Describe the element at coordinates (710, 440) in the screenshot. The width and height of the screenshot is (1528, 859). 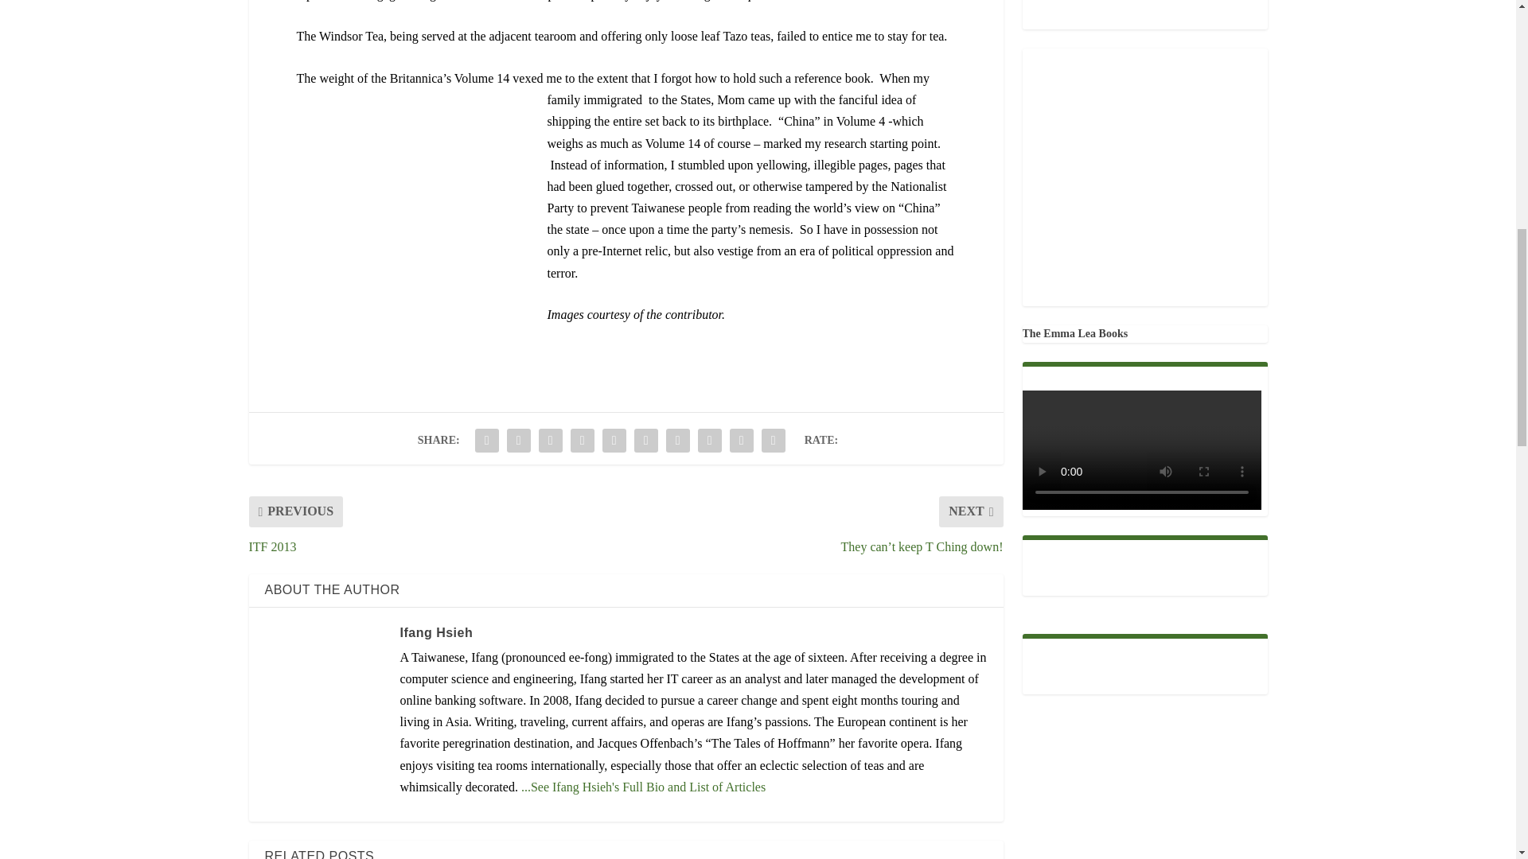
I see `Share "Bone China" via Stumbleupon` at that location.